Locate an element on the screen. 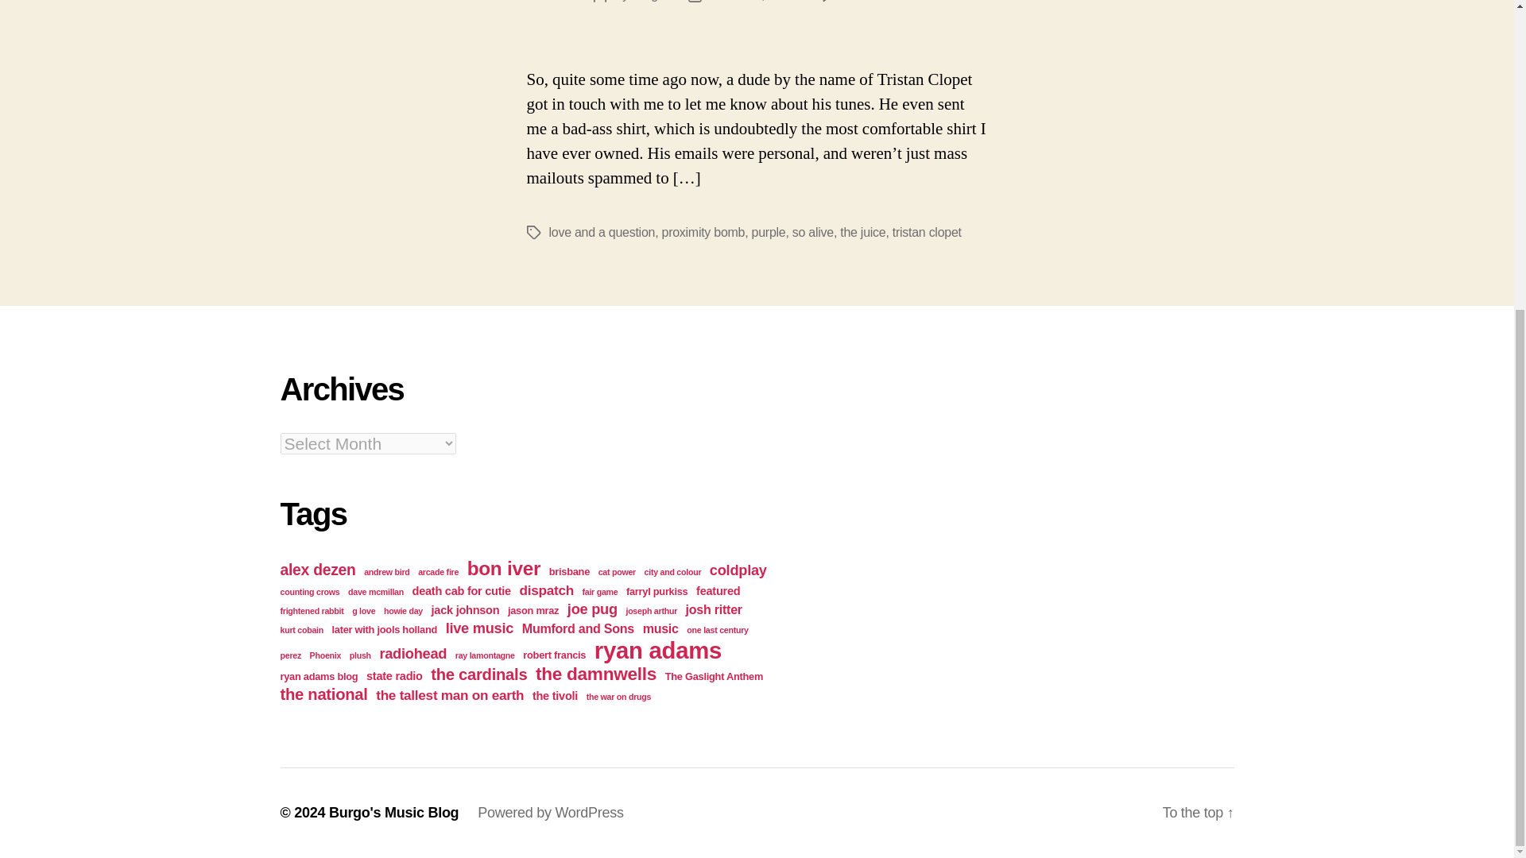  tristan clopet is located at coordinates (927, 232).